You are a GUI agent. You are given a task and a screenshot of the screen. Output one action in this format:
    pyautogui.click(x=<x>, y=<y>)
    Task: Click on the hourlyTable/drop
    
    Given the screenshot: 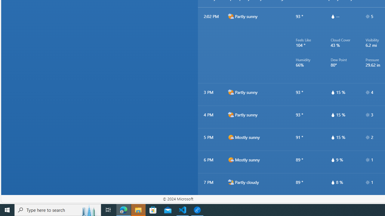 What is the action you would take?
    pyautogui.click(x=333, y=182)
    